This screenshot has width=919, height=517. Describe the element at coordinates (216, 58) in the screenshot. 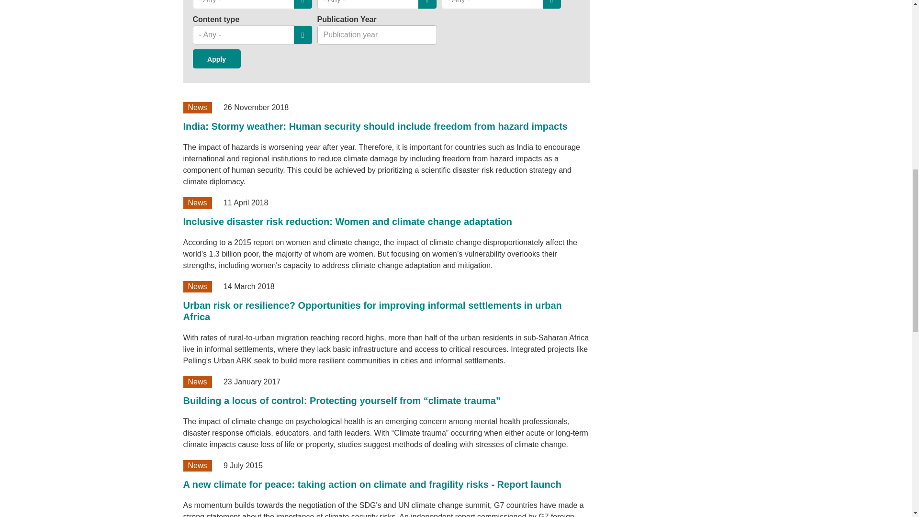

I see `Apply` at that location.